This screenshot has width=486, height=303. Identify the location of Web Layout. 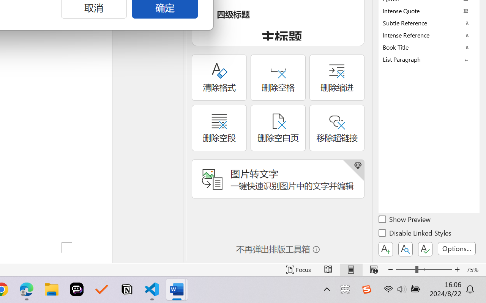
(374, 270).